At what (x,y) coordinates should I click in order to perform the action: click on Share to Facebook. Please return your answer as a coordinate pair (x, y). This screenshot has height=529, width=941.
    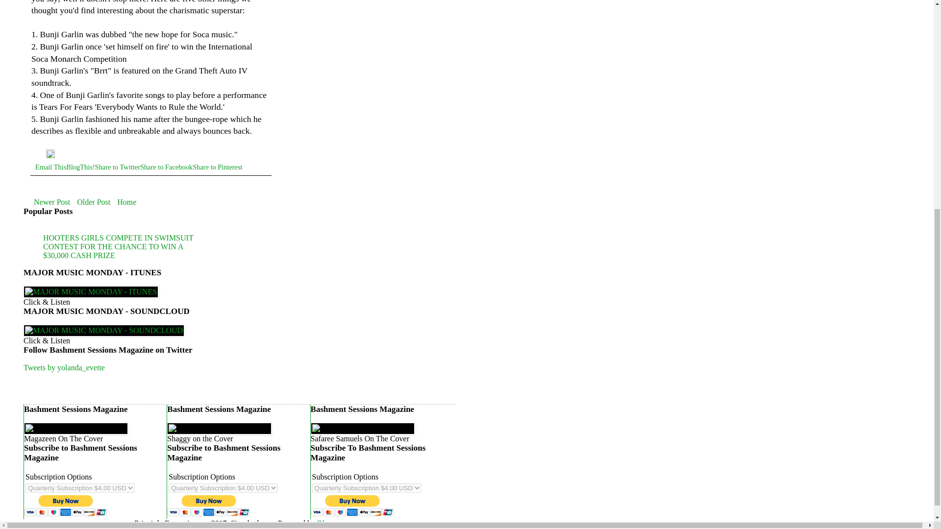
    Looking at the image, I should click on (167, 167).